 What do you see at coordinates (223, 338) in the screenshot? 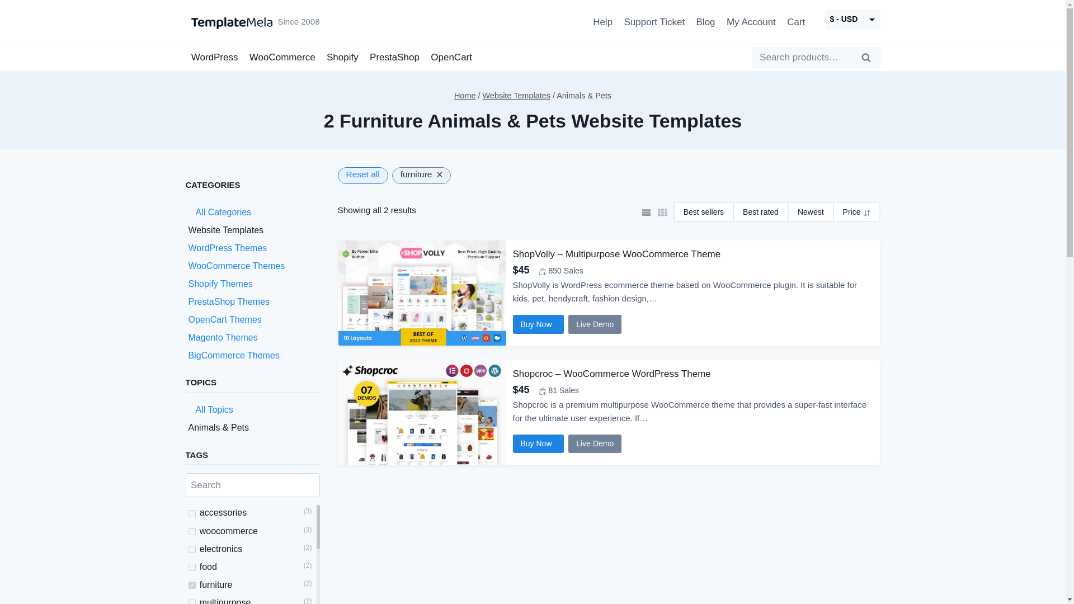
I see `Magento Themes` at bounding box center [223, 338].